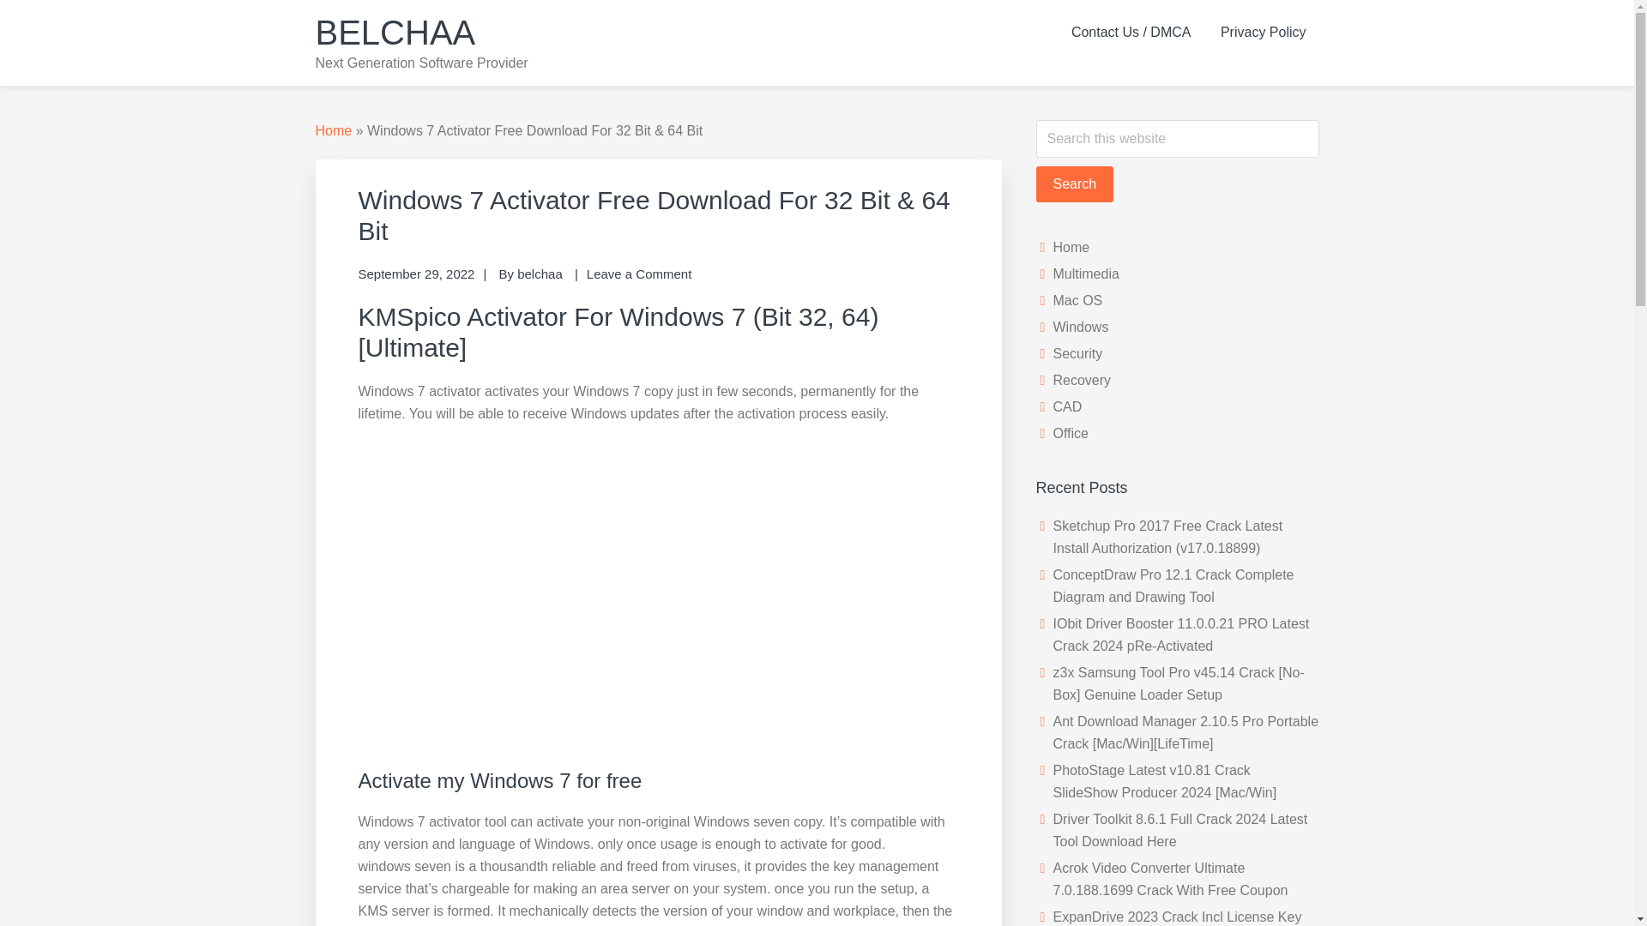 The height and width of the screenshot is (926, 1647). What do you see at coordinates (395, 33) in the screenshot?
I see `BELCHAA` at bounding box center [395, 33].